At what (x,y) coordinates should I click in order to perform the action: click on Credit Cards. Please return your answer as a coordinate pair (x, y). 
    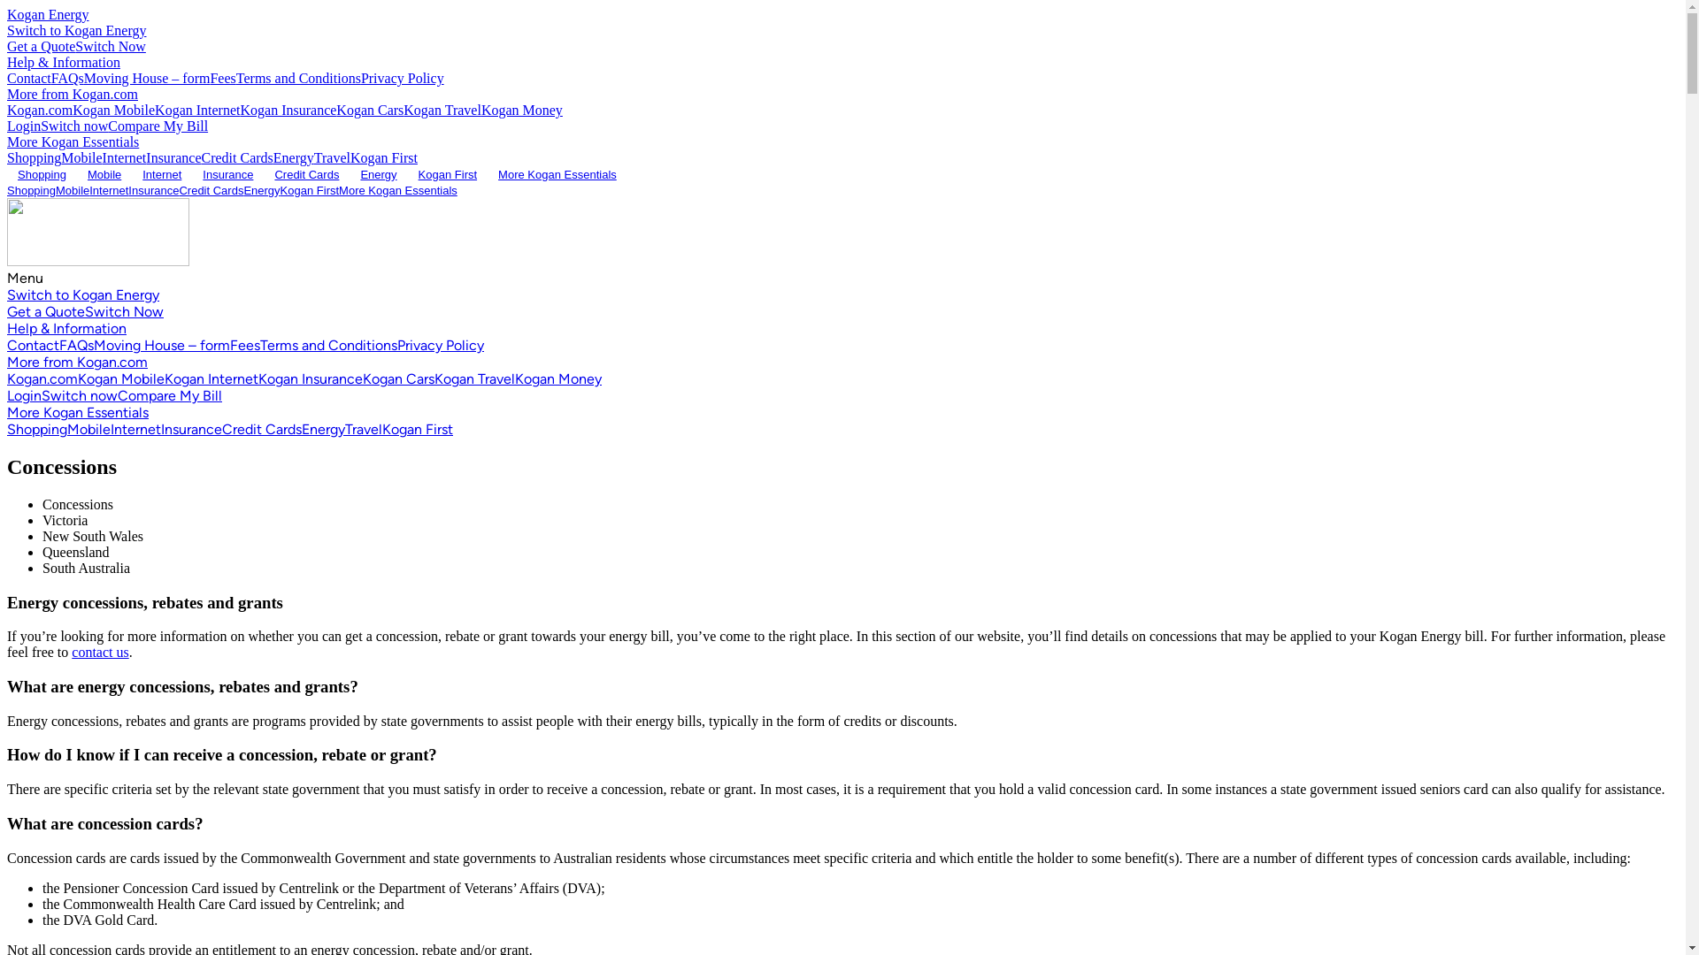
    Looking at the image, I should click on (306, 175).